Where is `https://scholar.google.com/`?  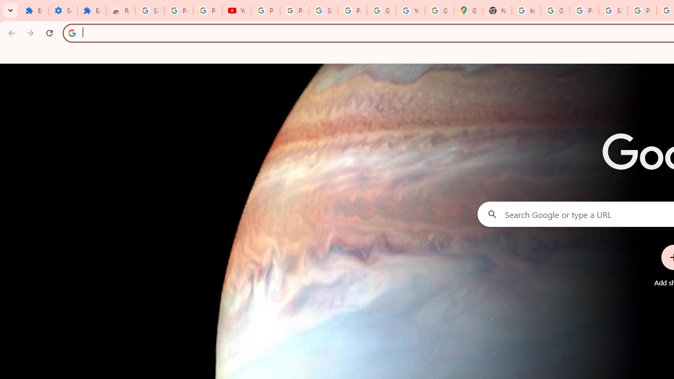 https://scholar.google.com/ is located at coordinates (526, 11).